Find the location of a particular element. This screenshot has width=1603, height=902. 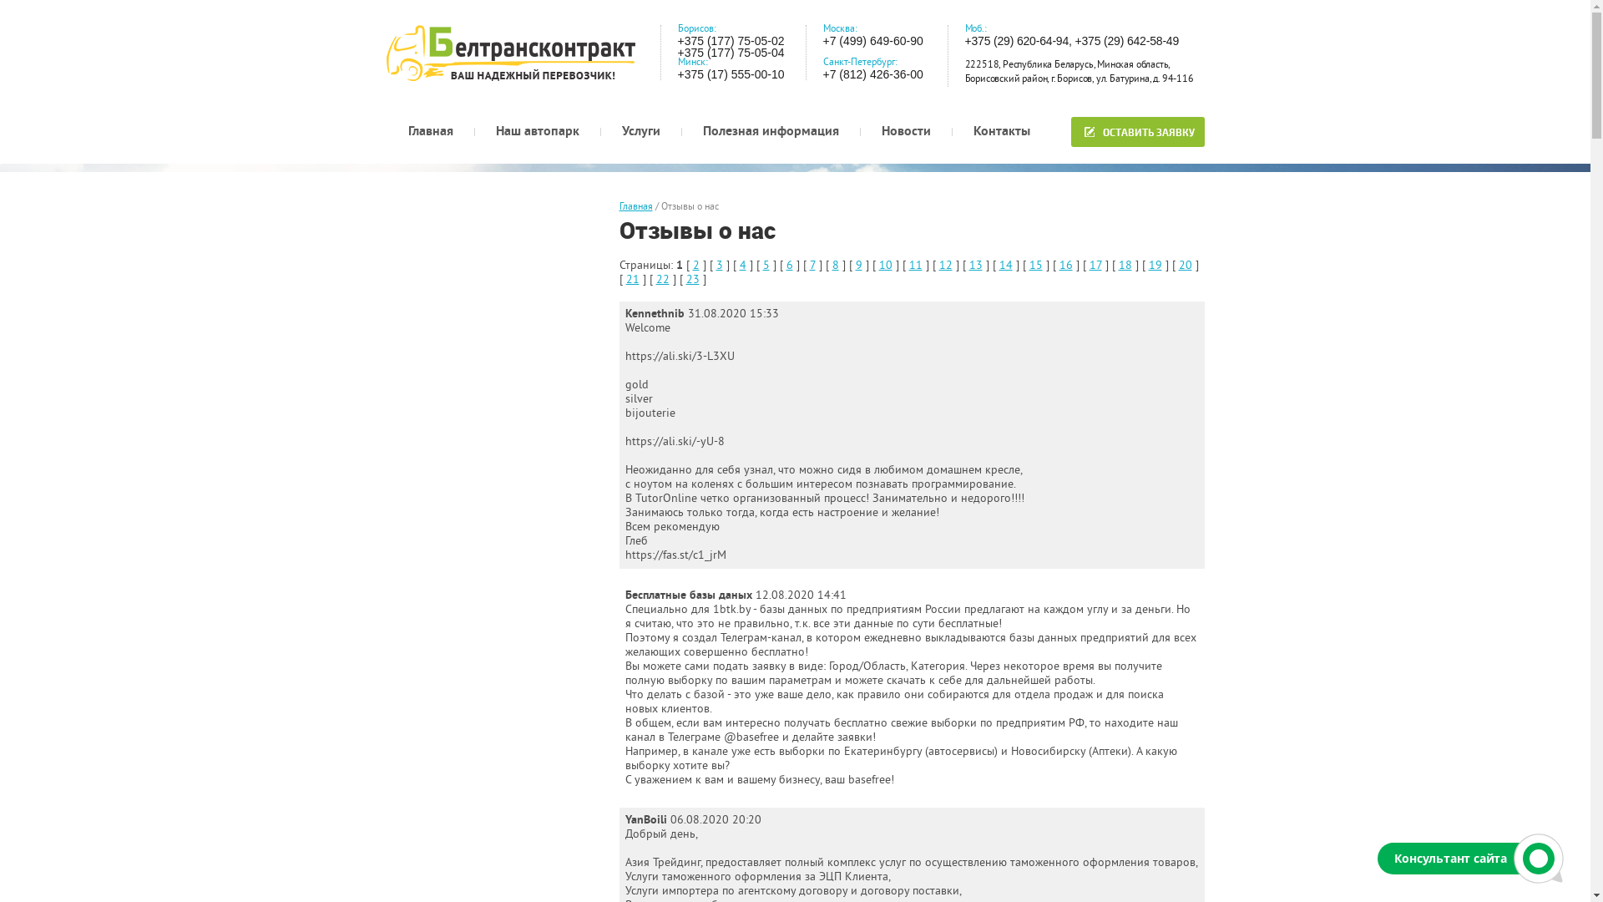

6 is located at coordinates (790, 266).